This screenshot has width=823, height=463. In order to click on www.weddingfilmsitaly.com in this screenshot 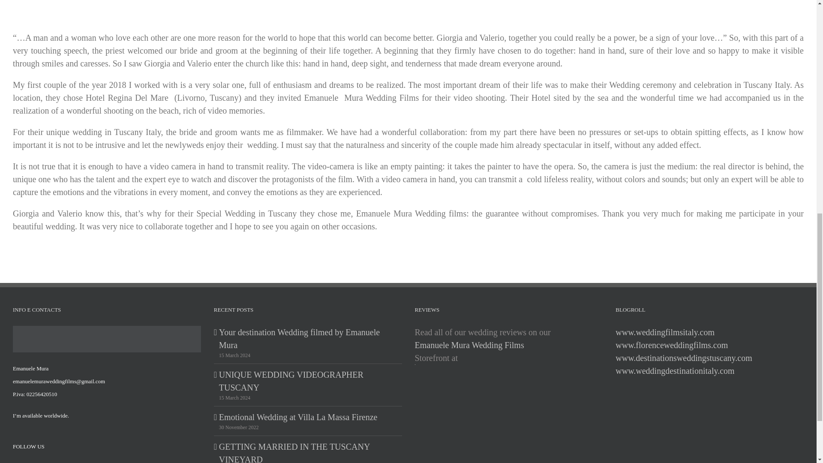, I will do `click(665, 332)`.